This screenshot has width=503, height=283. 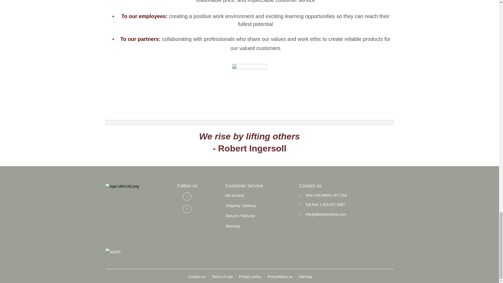 I want to click on Sitemap, so click(x=305, y=276).